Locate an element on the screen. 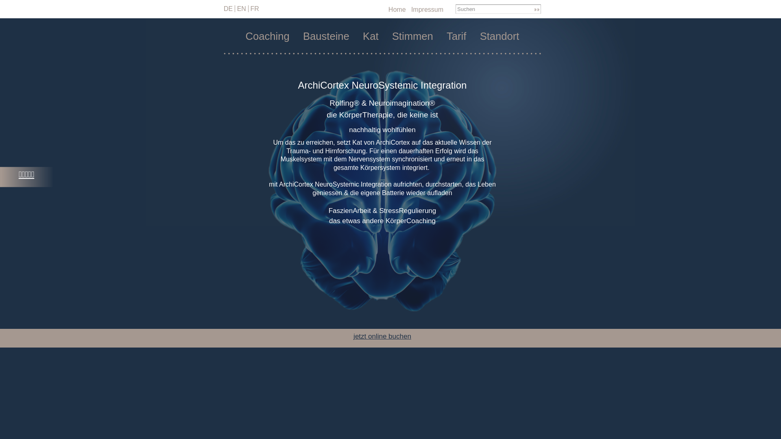  Skip to main content is located at coordinates (371, 1).